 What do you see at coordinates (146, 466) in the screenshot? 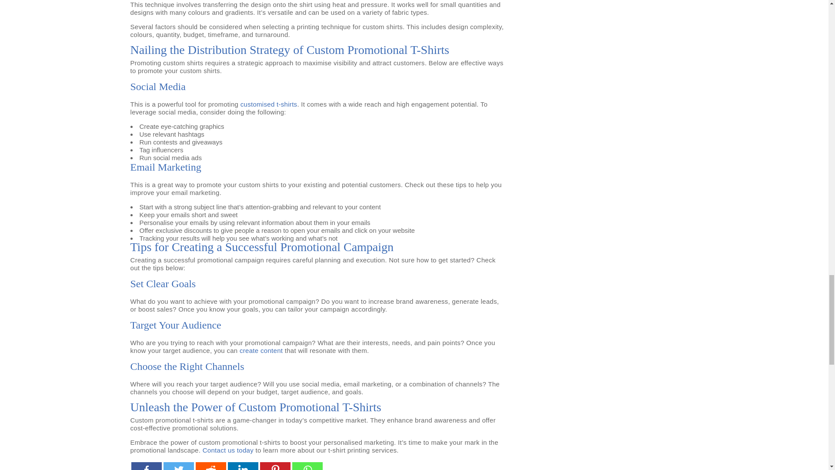
I see `Facebook` at bounding box center [146, 466].